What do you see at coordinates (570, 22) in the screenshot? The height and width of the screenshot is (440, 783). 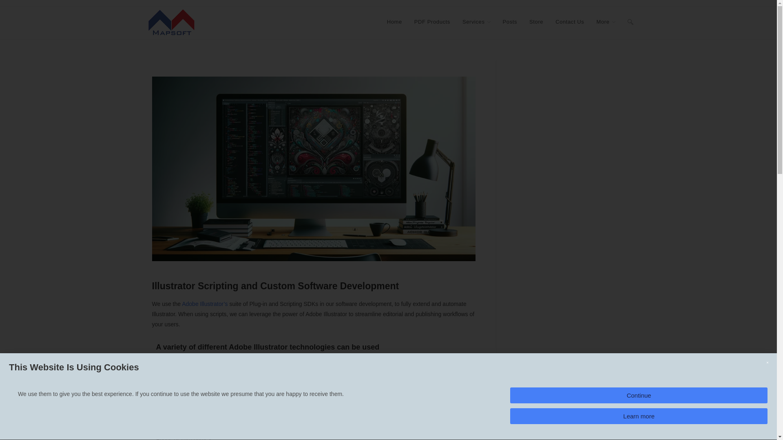 I see `Contact Us` at bounding box center [570, 22].